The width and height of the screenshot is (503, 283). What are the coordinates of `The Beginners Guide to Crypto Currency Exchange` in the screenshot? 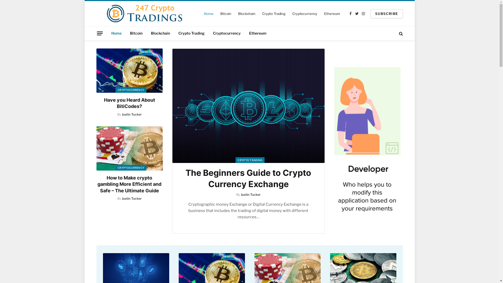 It's located at (248, 106).